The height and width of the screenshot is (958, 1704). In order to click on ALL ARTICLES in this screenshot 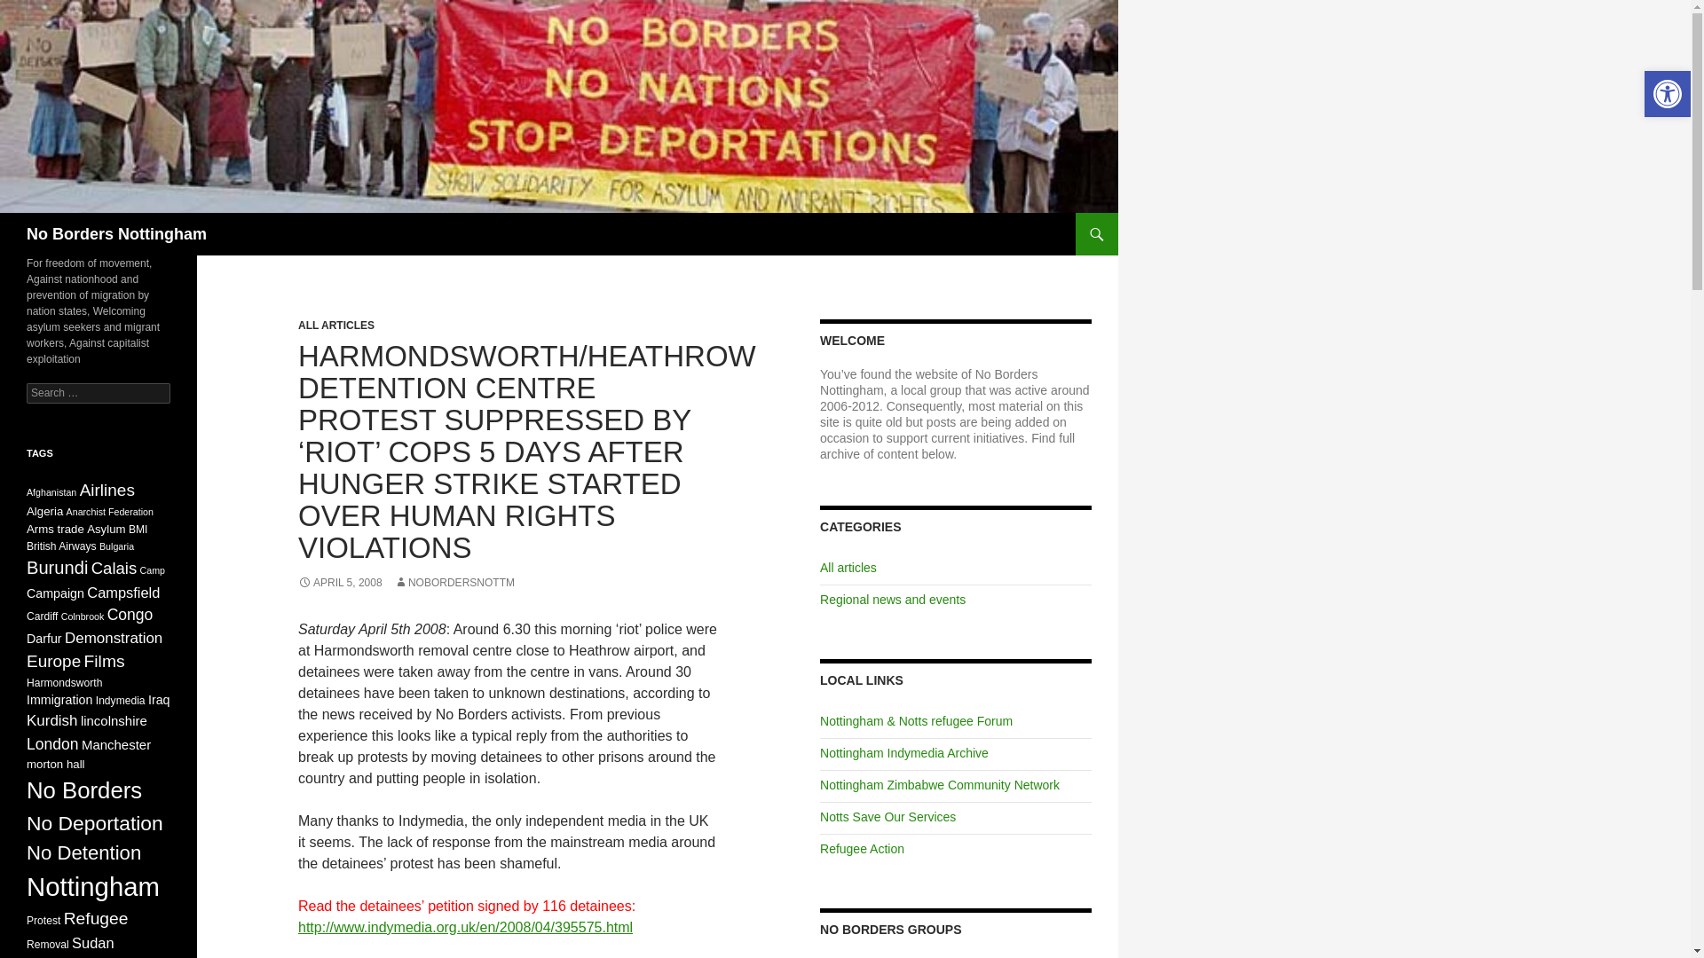, I will do `click(336, 325)`.